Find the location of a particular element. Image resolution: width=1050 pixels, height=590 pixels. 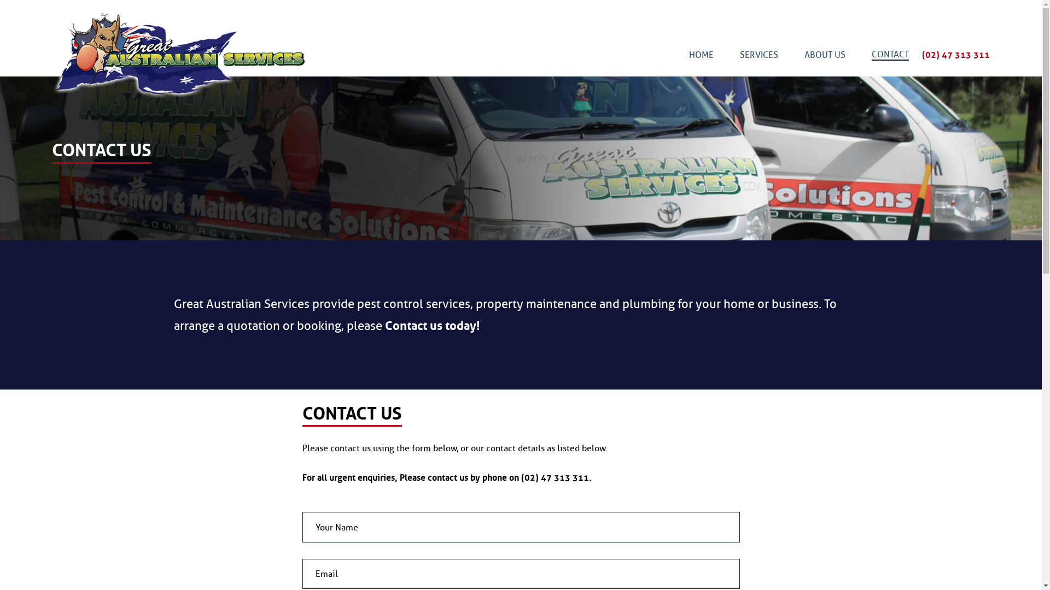

Great Australian Services Home is located at coordinates (208, 55).